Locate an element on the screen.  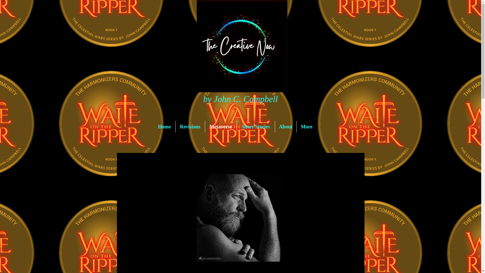
Metaverse is located at coordinates (221, 126).